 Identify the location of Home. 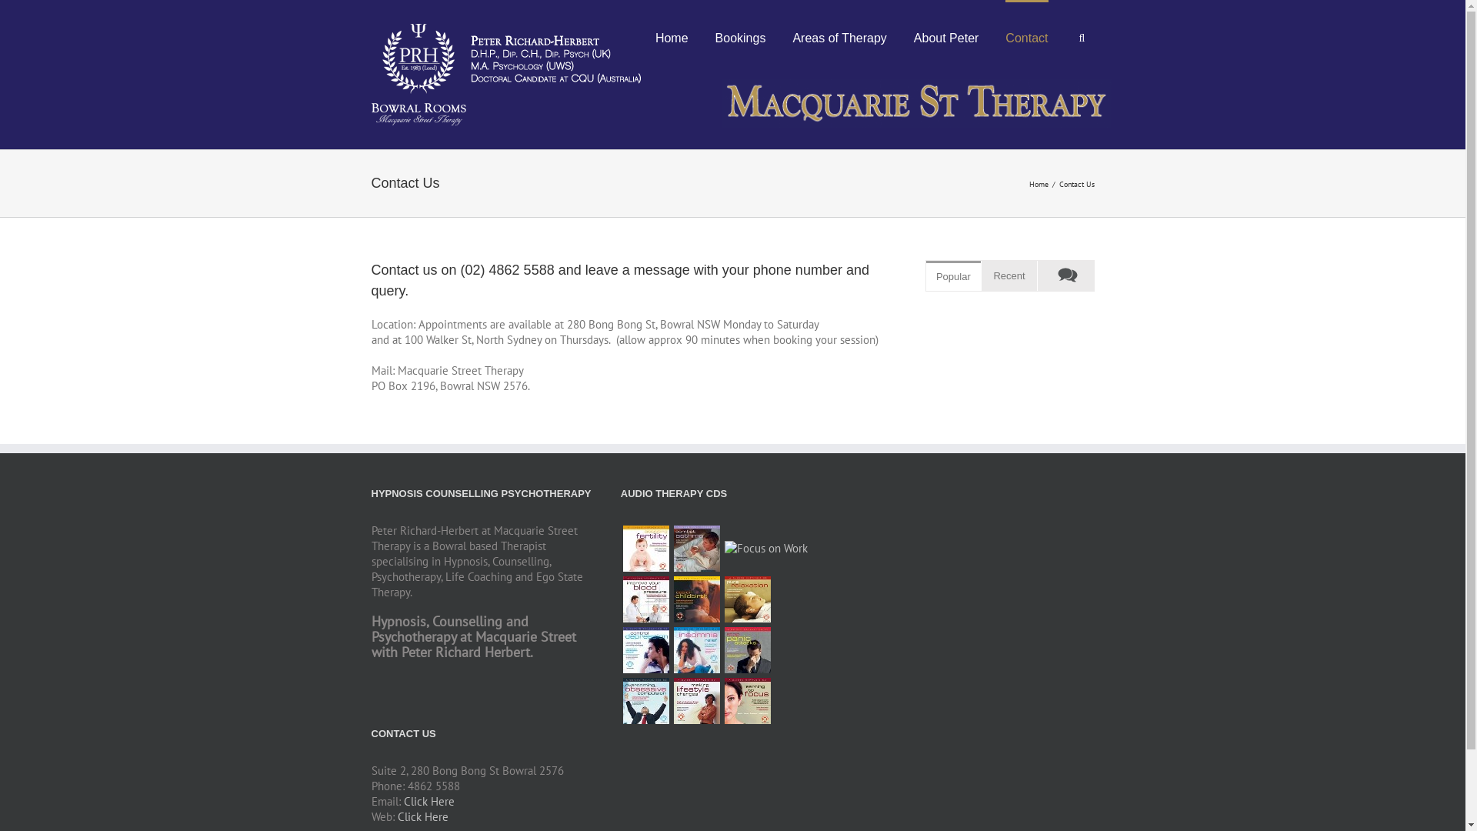
(672, 37).